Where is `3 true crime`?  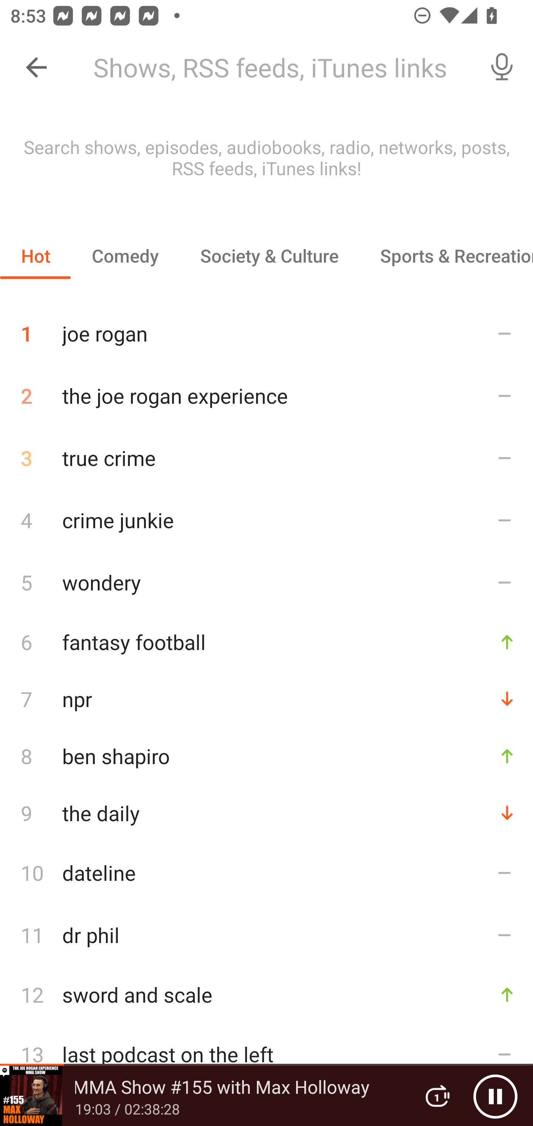
3 true crime is located at coordinates (266, 458).